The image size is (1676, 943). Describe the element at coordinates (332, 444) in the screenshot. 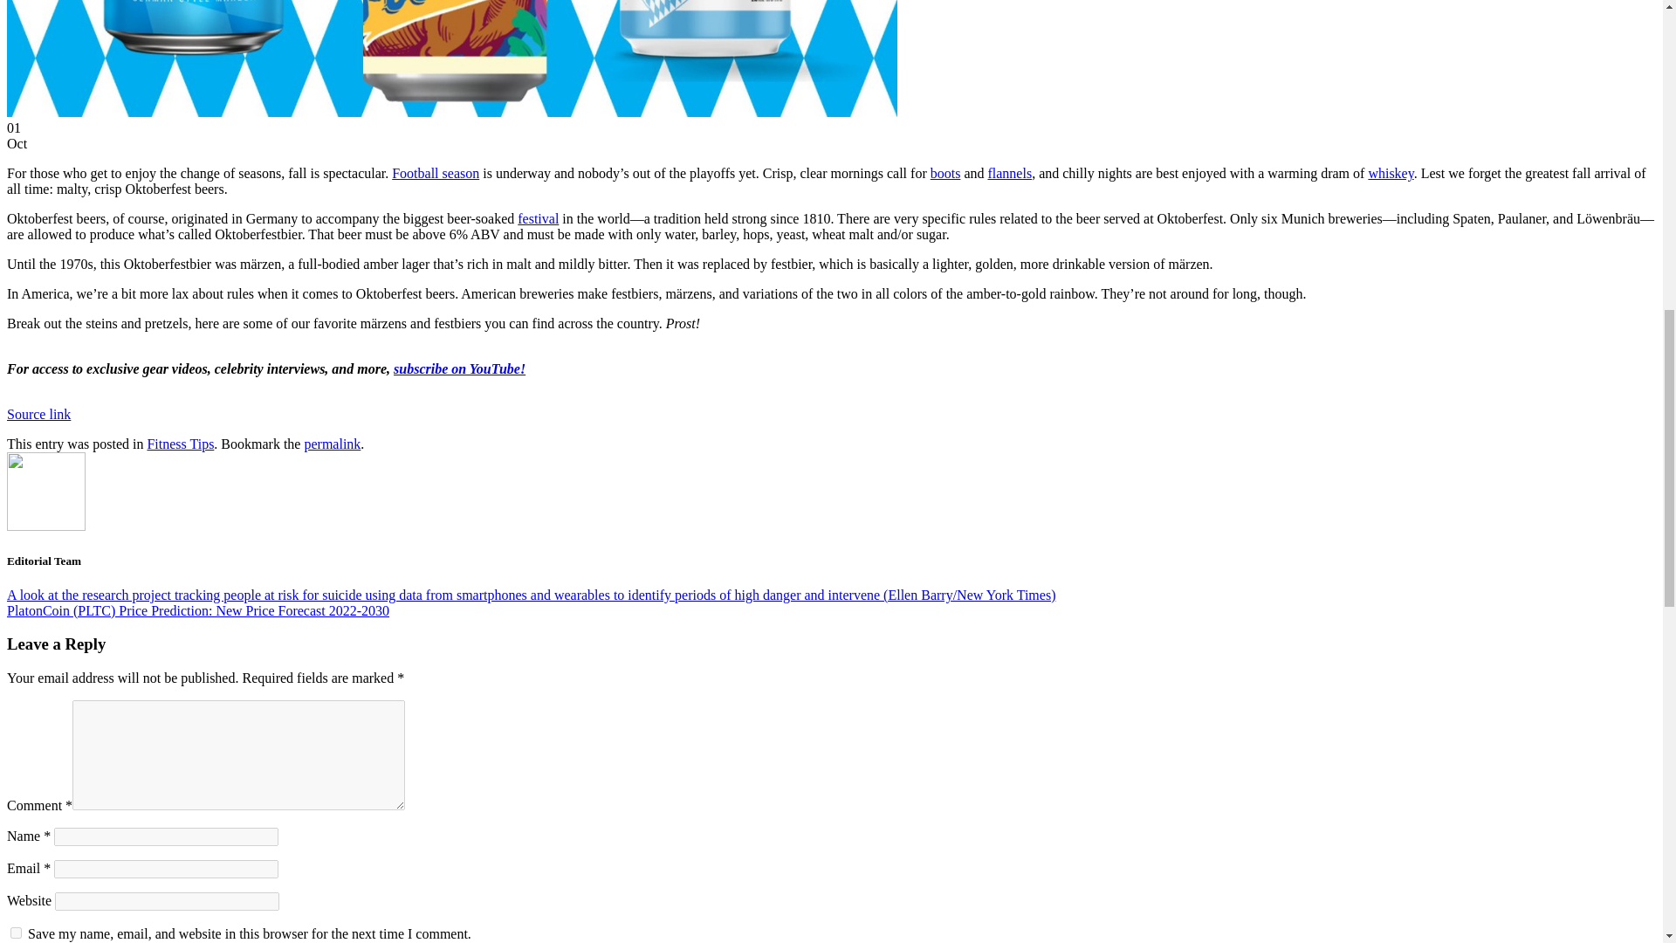

I see `permalink` at that location.